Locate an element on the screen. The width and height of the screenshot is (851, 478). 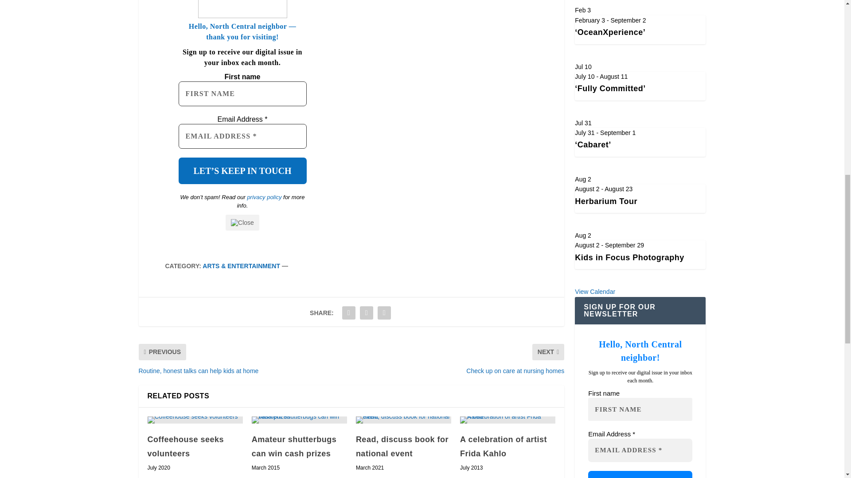
privacy policy is located at coordinates (264, 197).